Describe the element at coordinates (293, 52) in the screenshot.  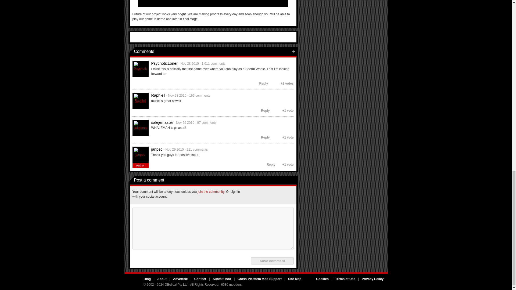
I see `Post comment` at that location.